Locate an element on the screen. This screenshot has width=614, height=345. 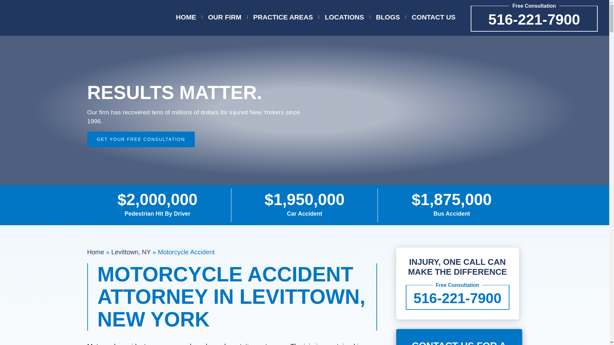
LOCATIONS is located at coordinates (344, 17).